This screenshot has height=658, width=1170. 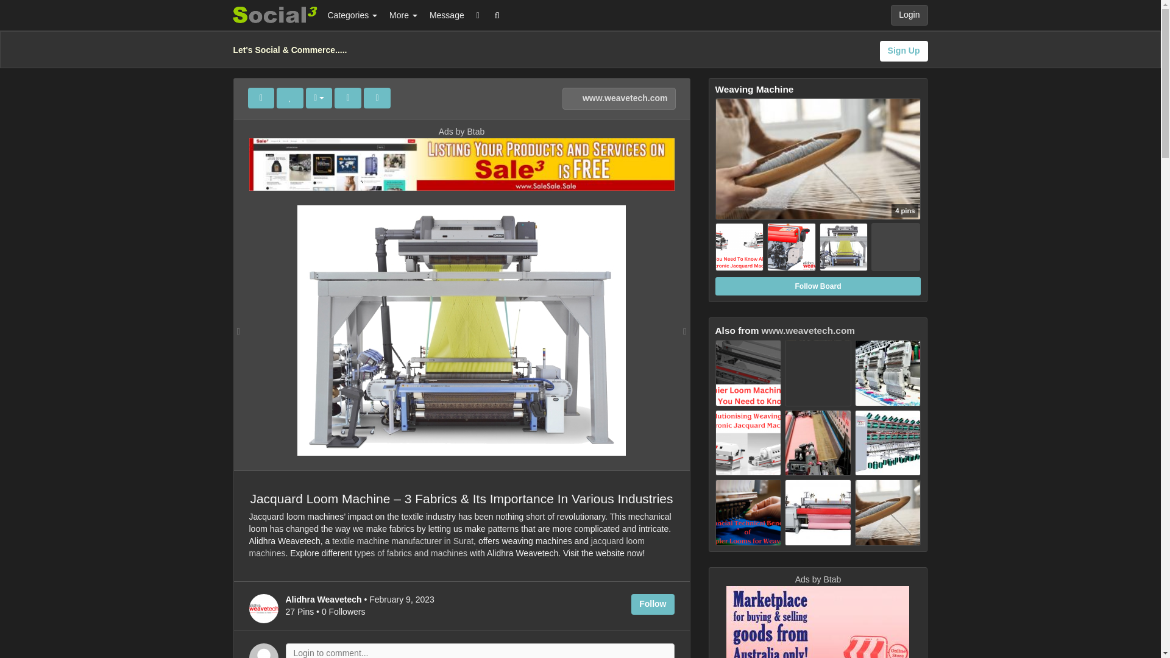 What do you see at coordinates (352, 15) in the screenshot?
I see `Categories` at bounding box center [352, 15].